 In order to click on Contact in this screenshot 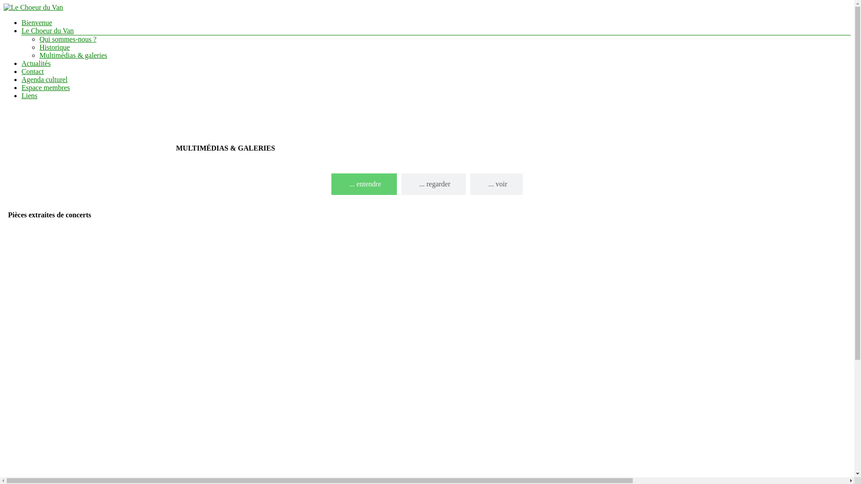, I will do `click(33, 72)`.